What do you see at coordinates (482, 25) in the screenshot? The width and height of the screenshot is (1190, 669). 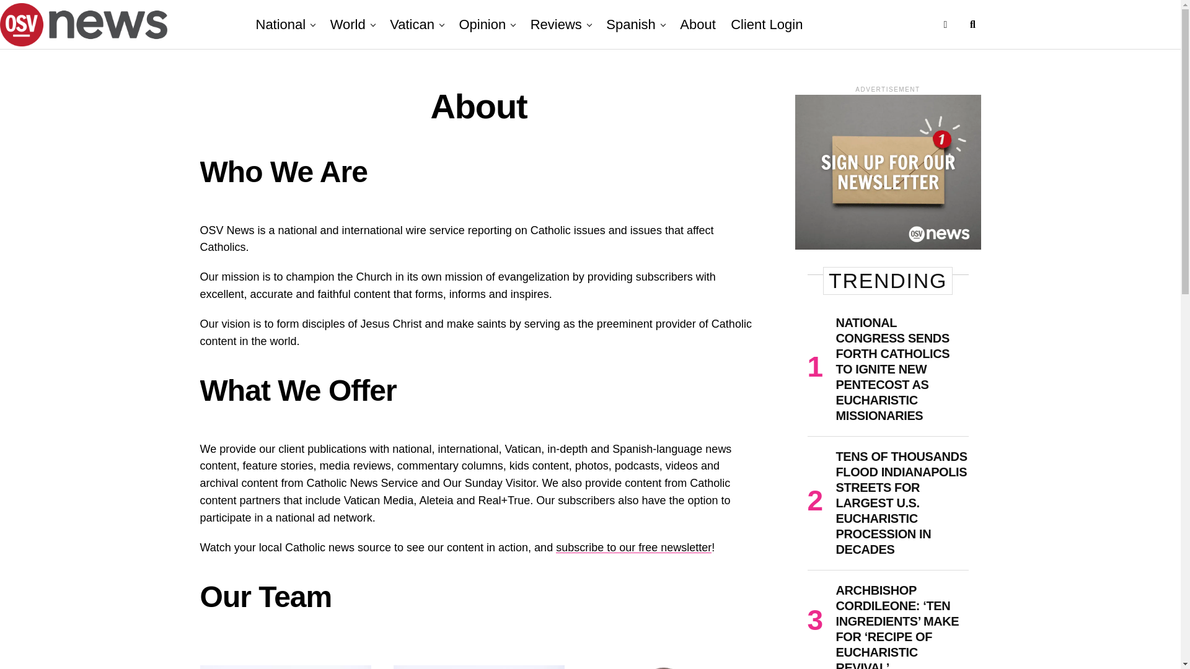 I see `Opinion` at bounding box center [482, 25].